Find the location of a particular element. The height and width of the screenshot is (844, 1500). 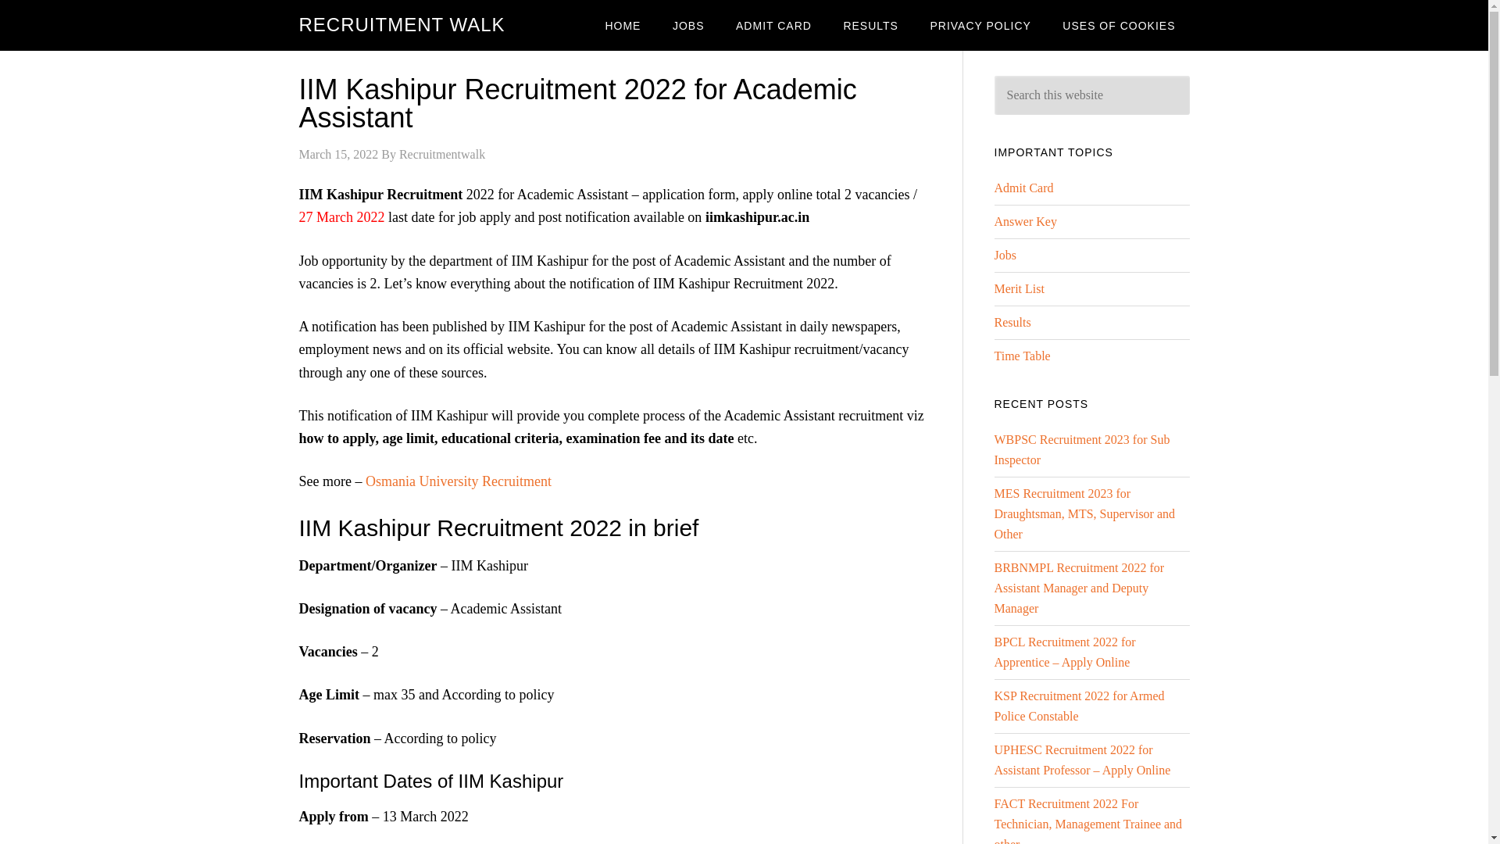

Osmania University Recruitment is located at coordinates (459, 481).